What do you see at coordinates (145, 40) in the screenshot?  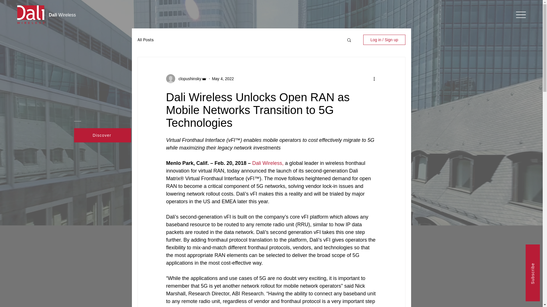 I see `All Posts` at bounding box center [145, 40].